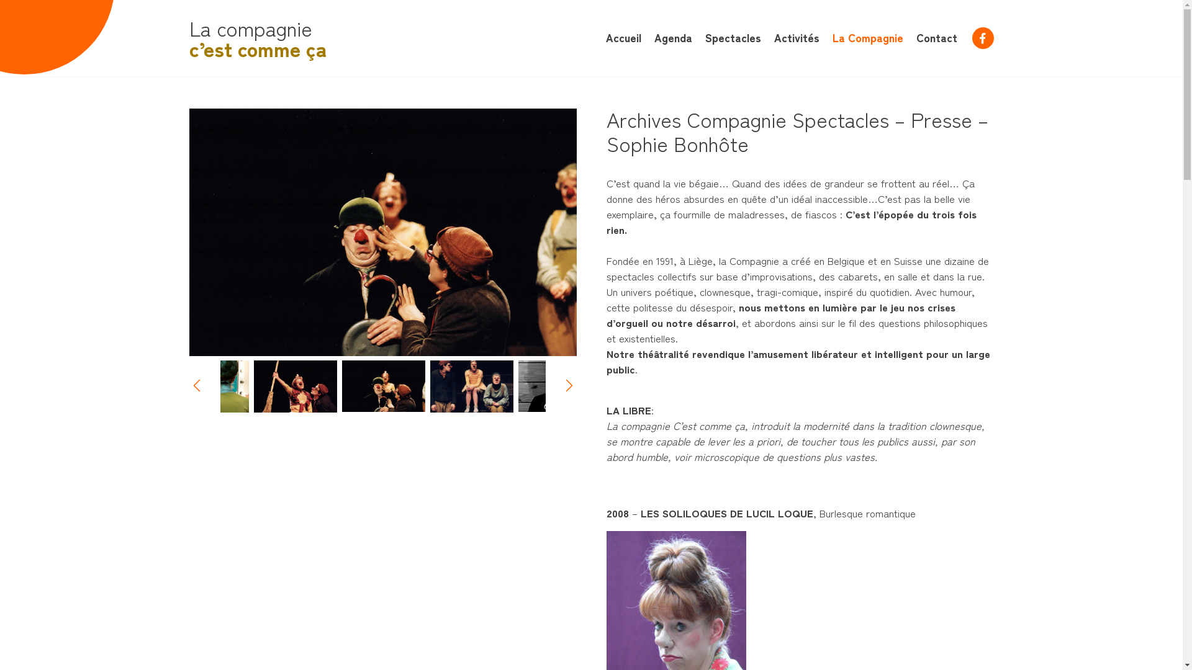 This screenshot has width=1192, height=670. I want to click on Spectacles, so click(733, 37).